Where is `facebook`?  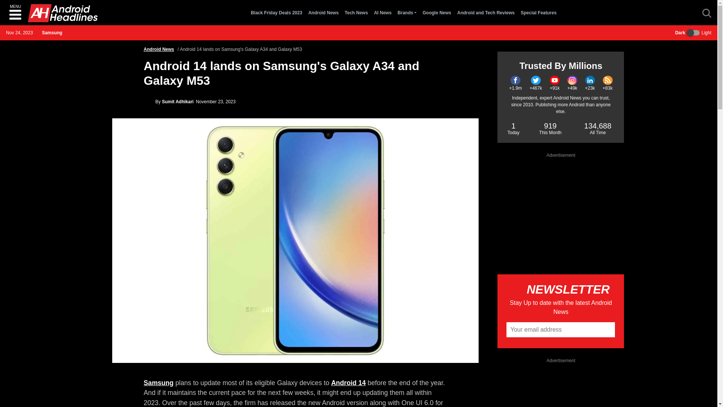 facebook is located at coordinates (515, 80).